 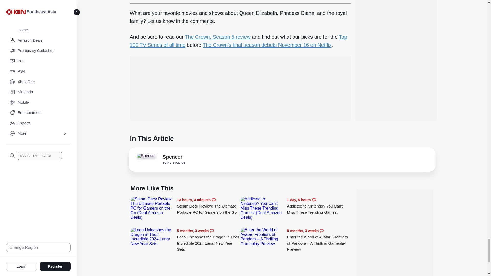 What do you see at coordinates (211, 231) in the screenshot?
I see `Comments` at bounding box center [211, 231].